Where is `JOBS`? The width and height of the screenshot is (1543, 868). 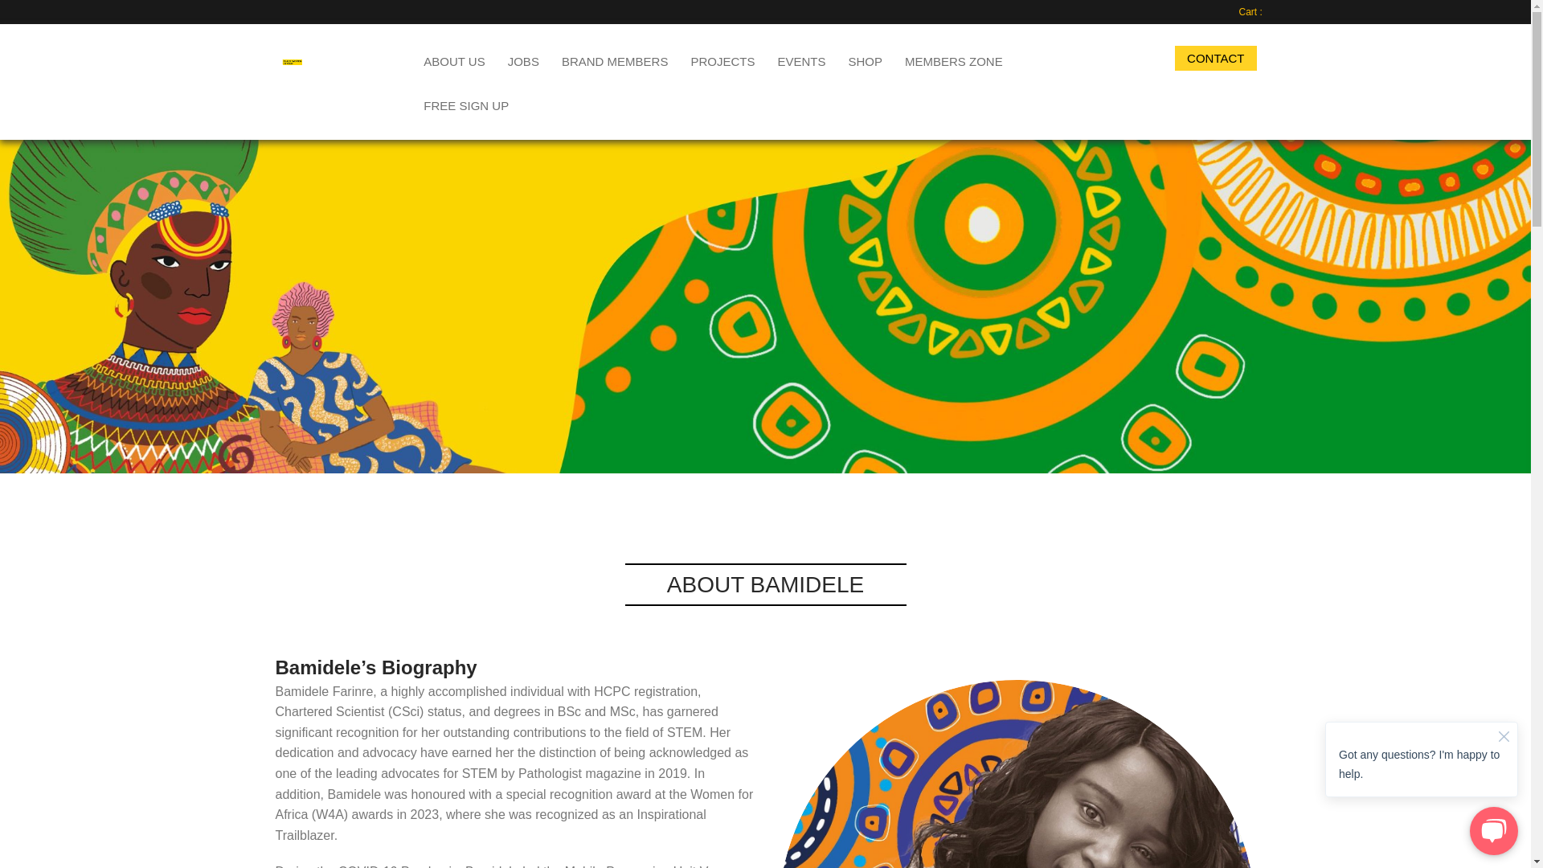
JOBS is located at coordinates (524, 59).